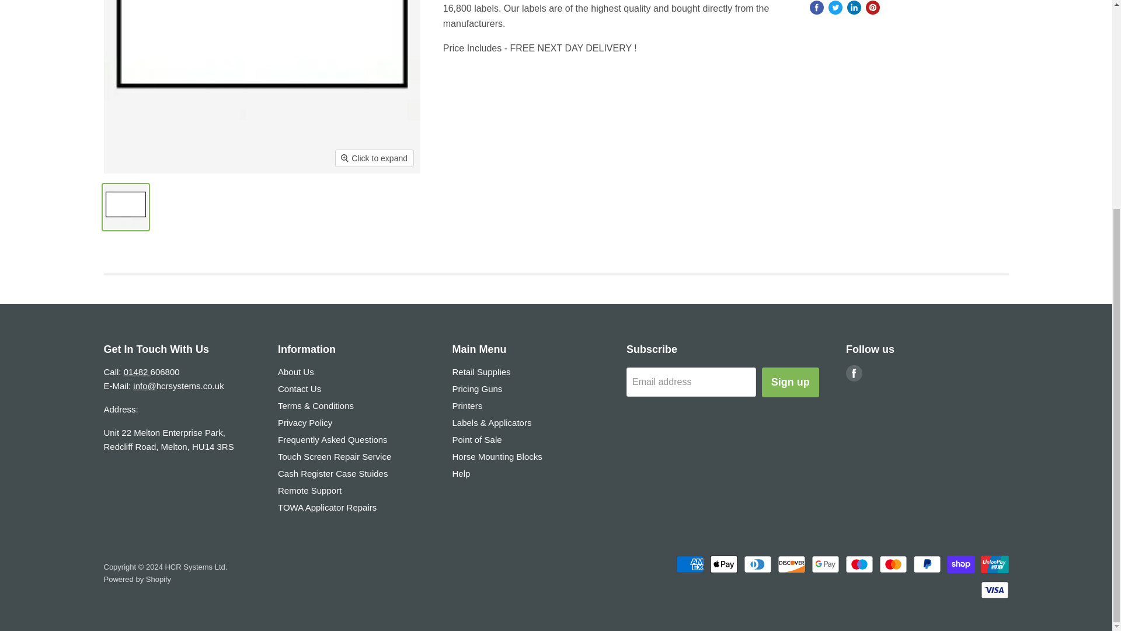  Describe the element at coordinates (137, 372) in the screenshot. I see `tel:01482 606800` at that location.